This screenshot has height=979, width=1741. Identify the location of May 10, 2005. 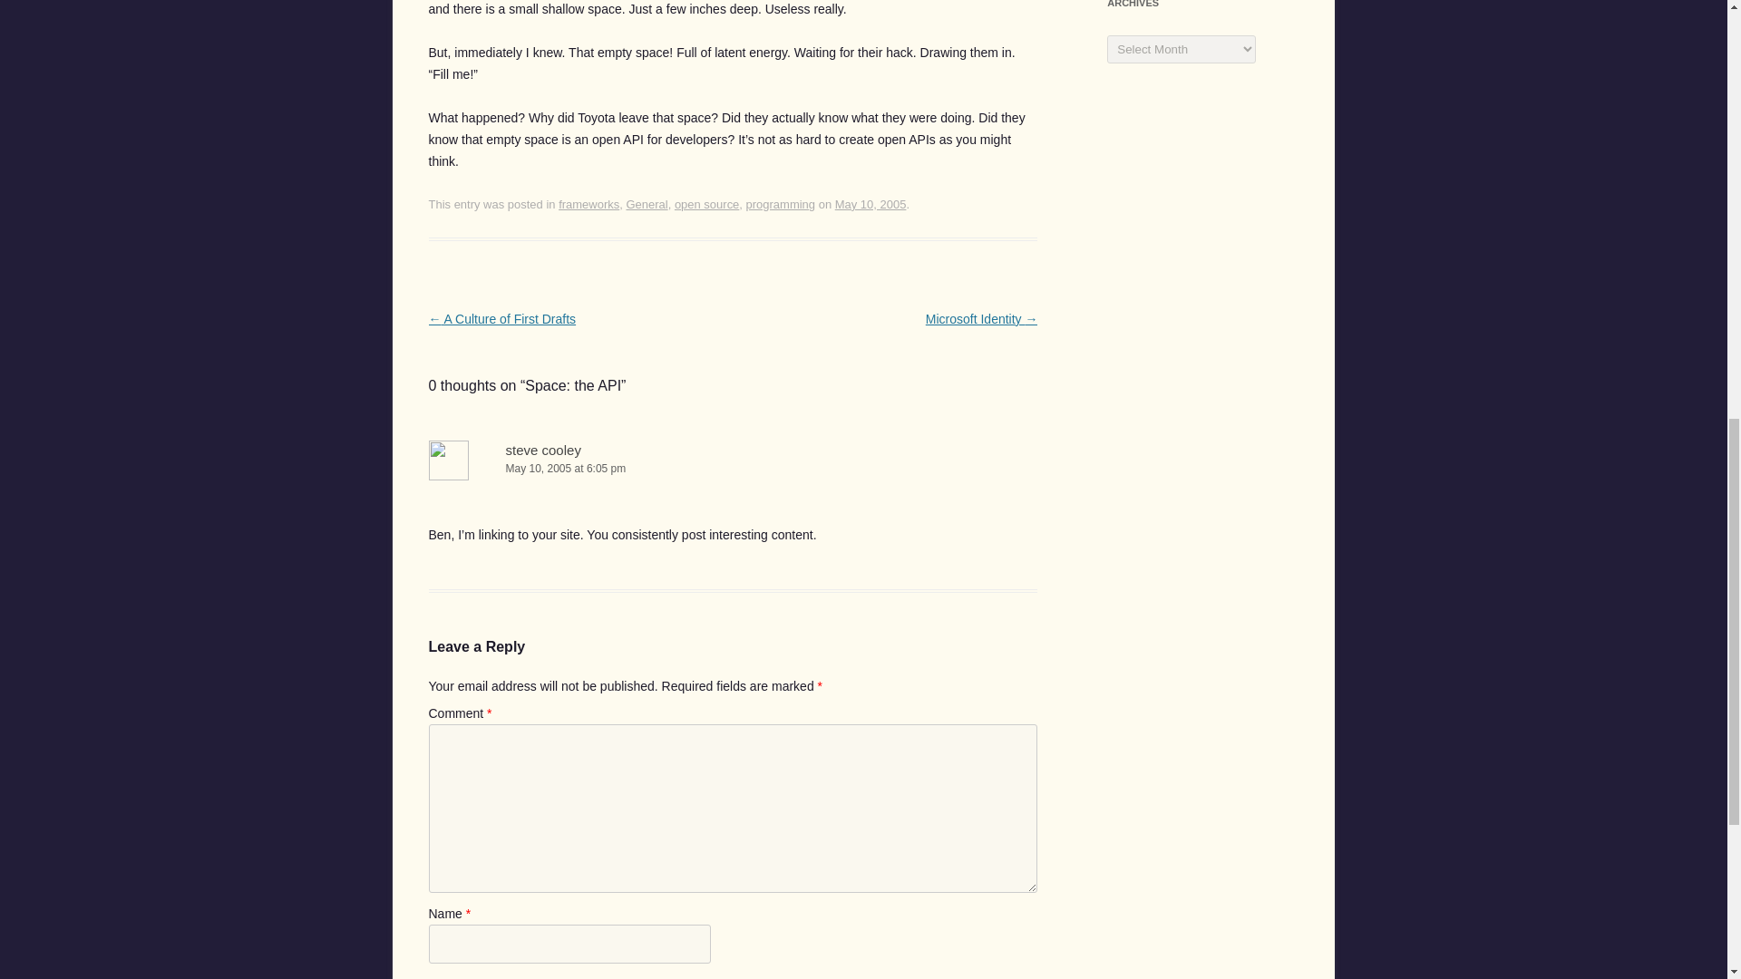
(870, 205).